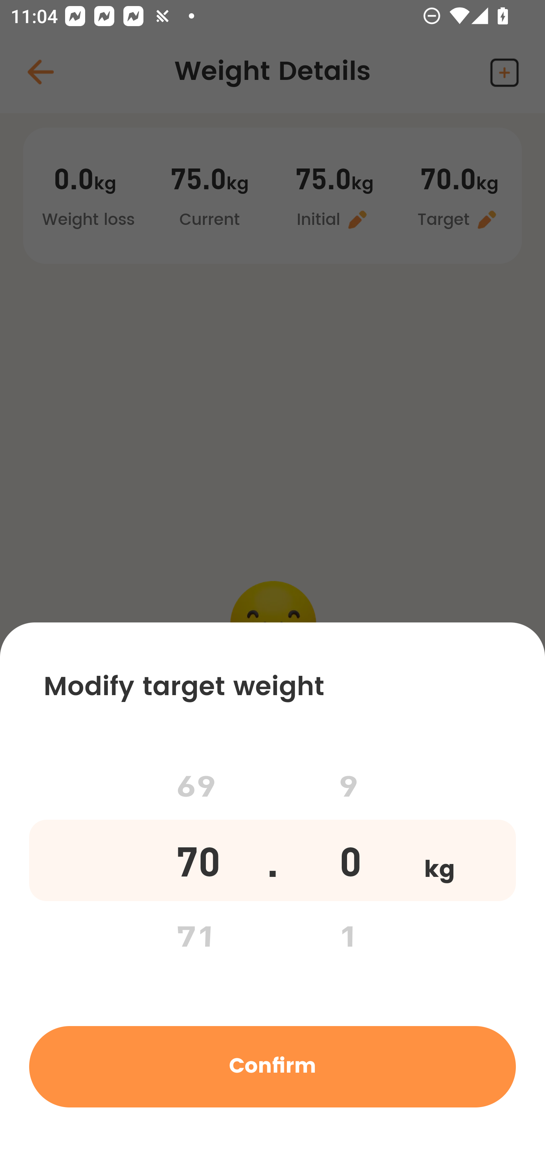 The image size is (545, 1151). I want to click on Confirm, so click(272, 1066).